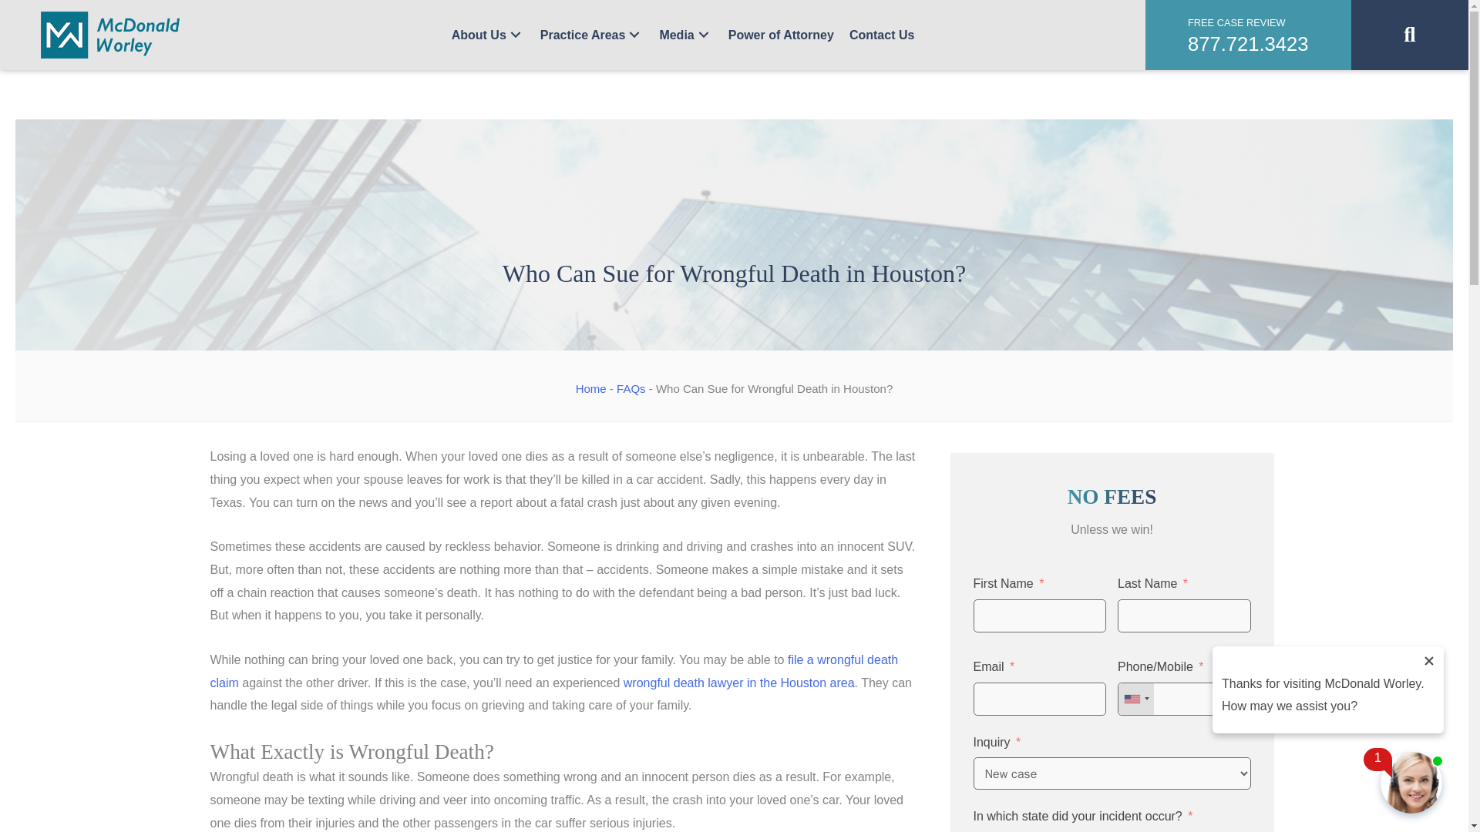  Describe the element at coordinates (592, 35) in the screenshot. I see `Practice Areas` at that location.